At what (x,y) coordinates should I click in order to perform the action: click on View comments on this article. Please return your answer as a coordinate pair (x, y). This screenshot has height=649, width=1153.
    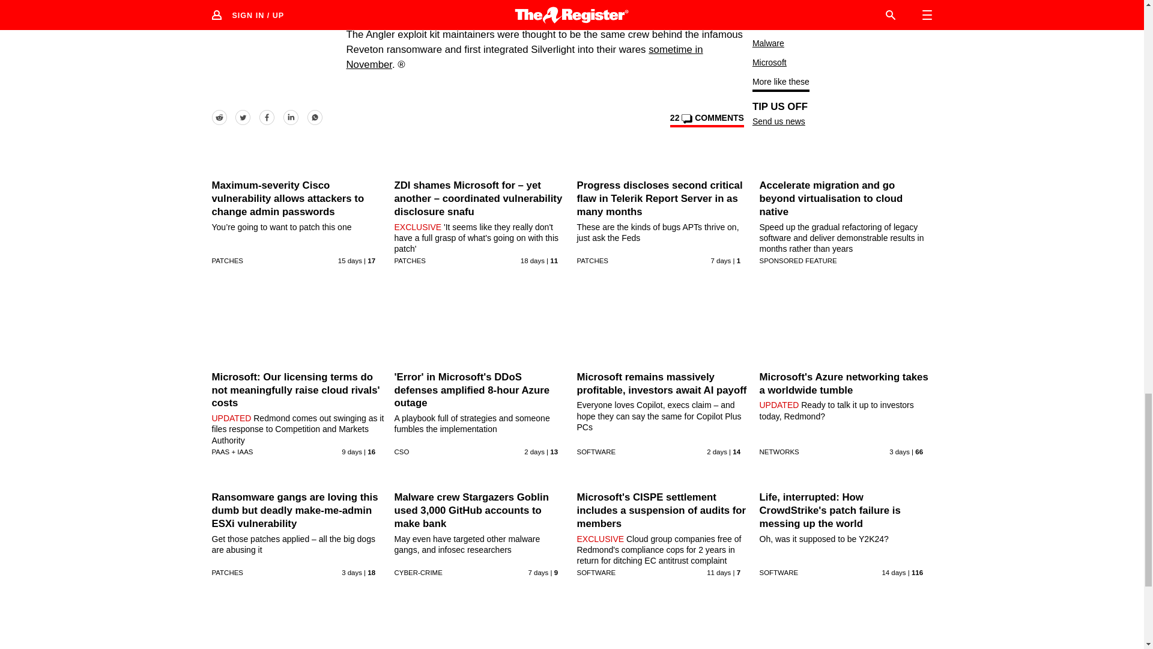
    Looking at the image, I should click on (706, 120).